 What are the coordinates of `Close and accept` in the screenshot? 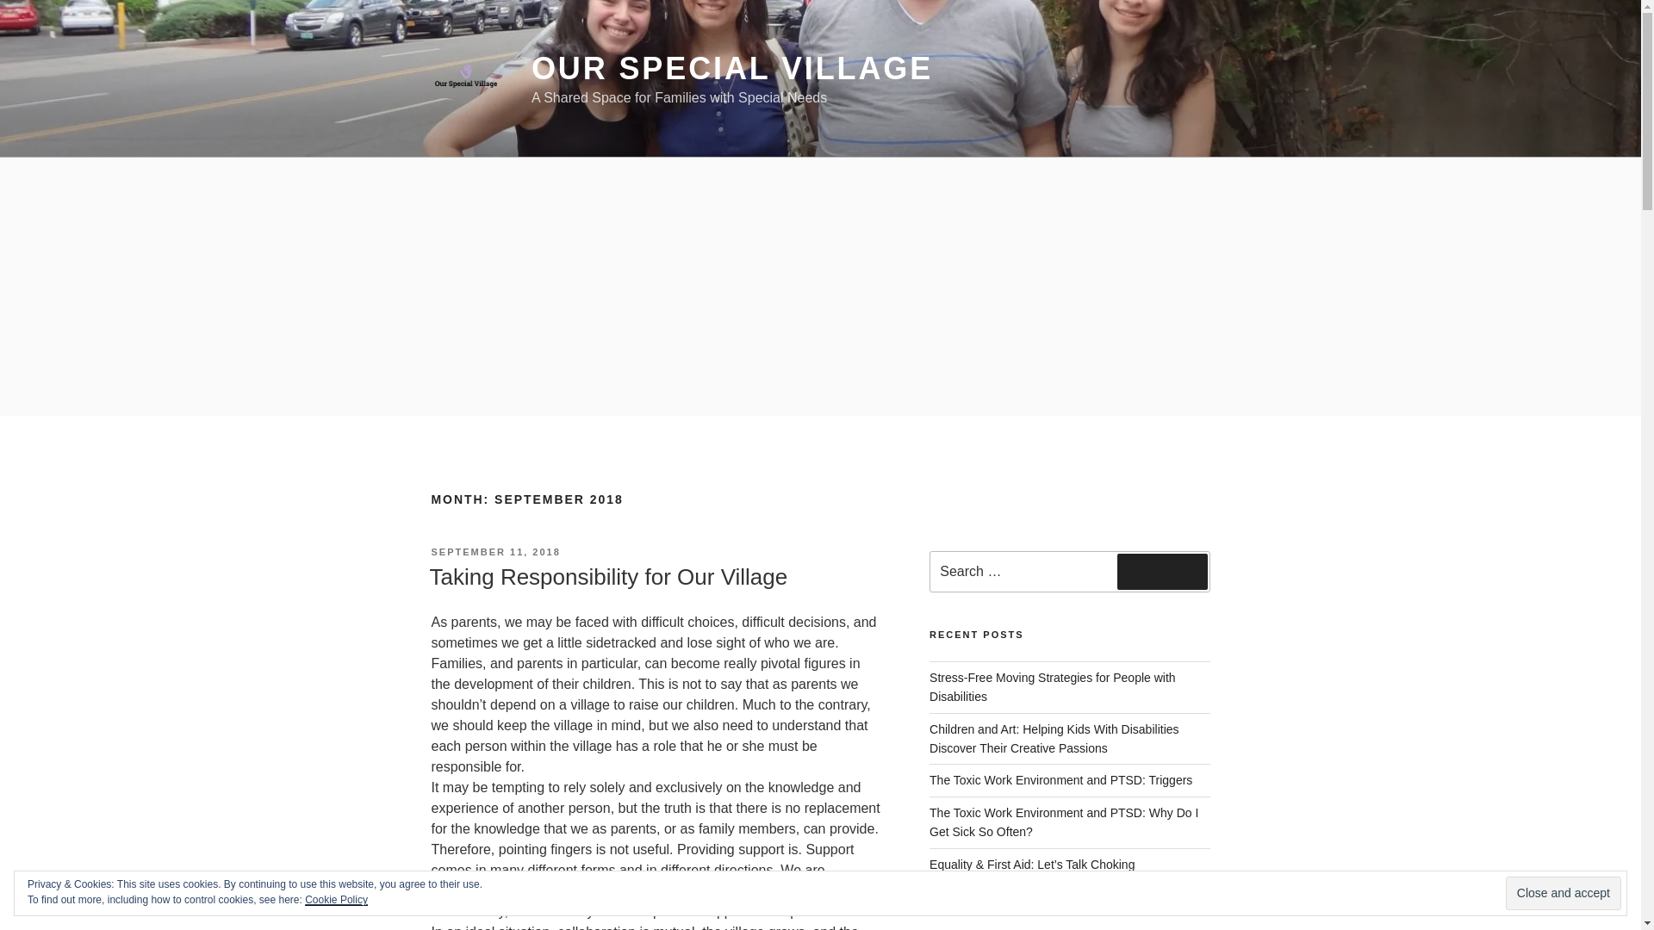 It's located at (1563, 894).